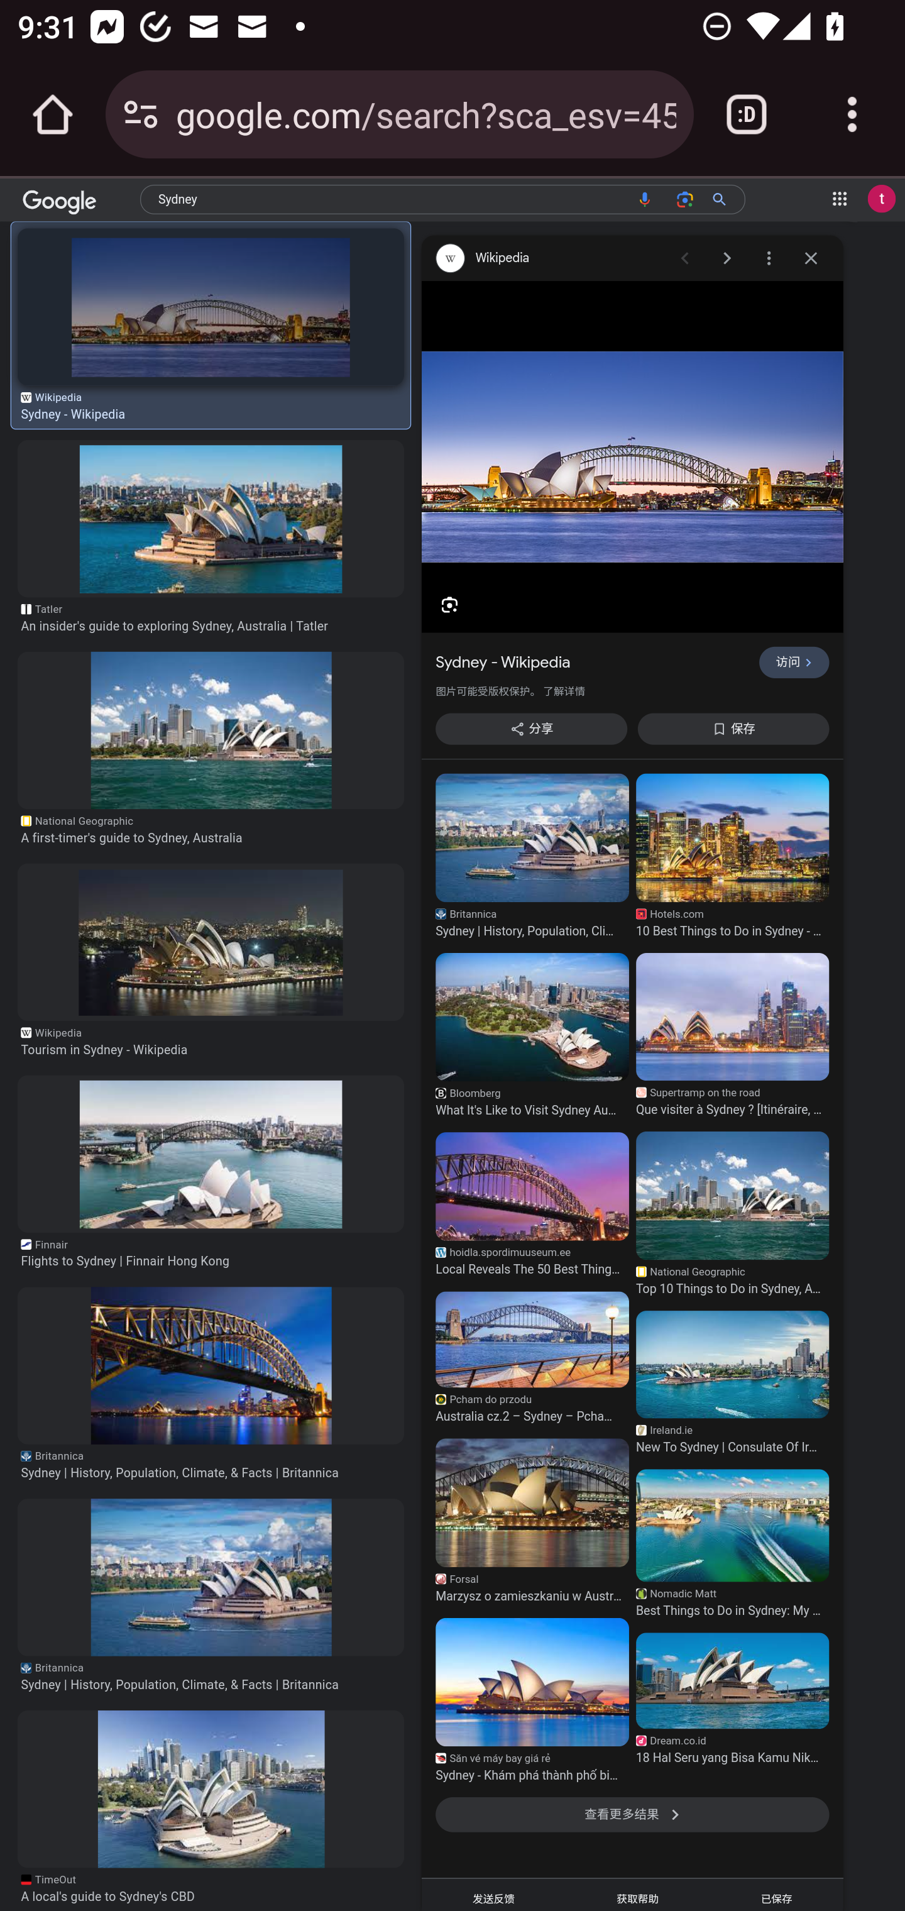 The width and height of the screenshot is (905, 1911). What do you see at coordinates (794, 663) in the screenshot?
I see `访问` at bounding box center [794, 663].